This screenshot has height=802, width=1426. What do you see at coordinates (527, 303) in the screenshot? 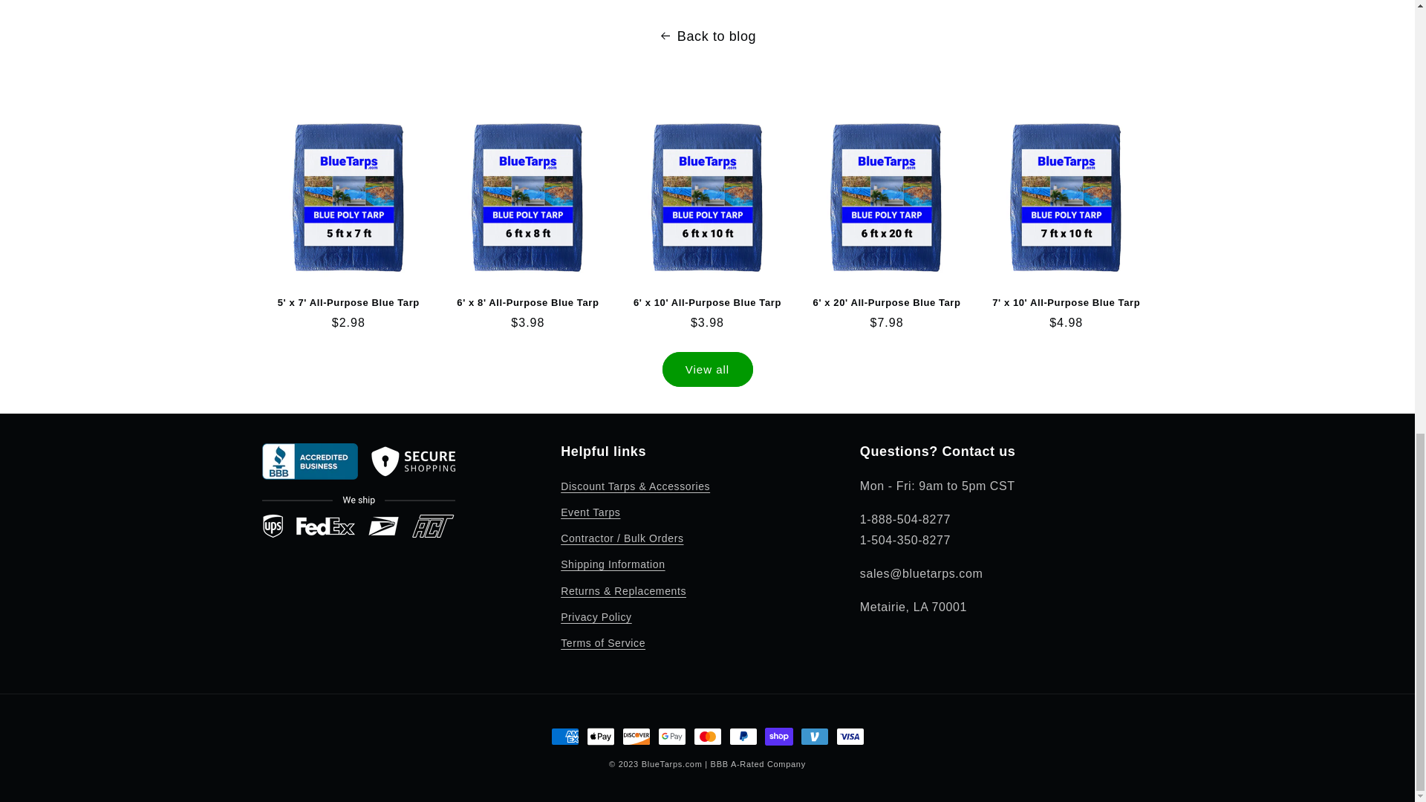
I see `6' x 8' All-Purpose Blue Tarp` at bounding box center [527, 303].